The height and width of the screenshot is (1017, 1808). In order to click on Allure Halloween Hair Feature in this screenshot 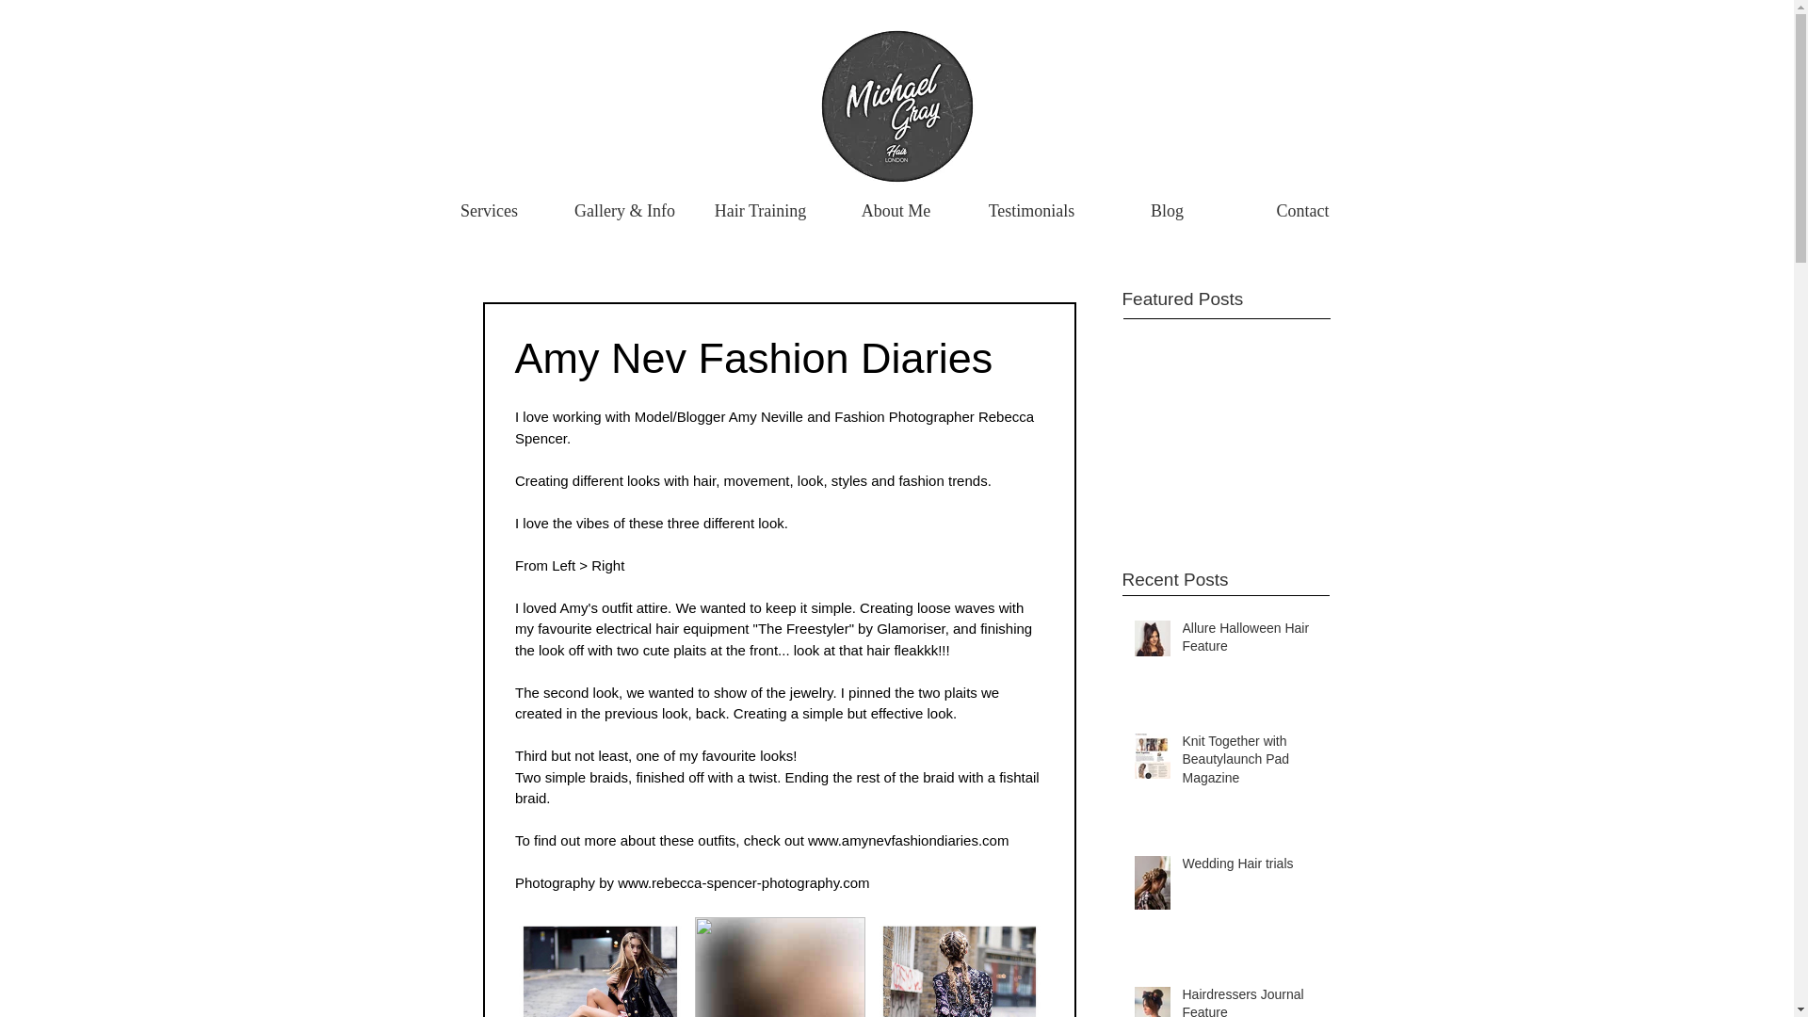, I will do `click(1250, 641)`.